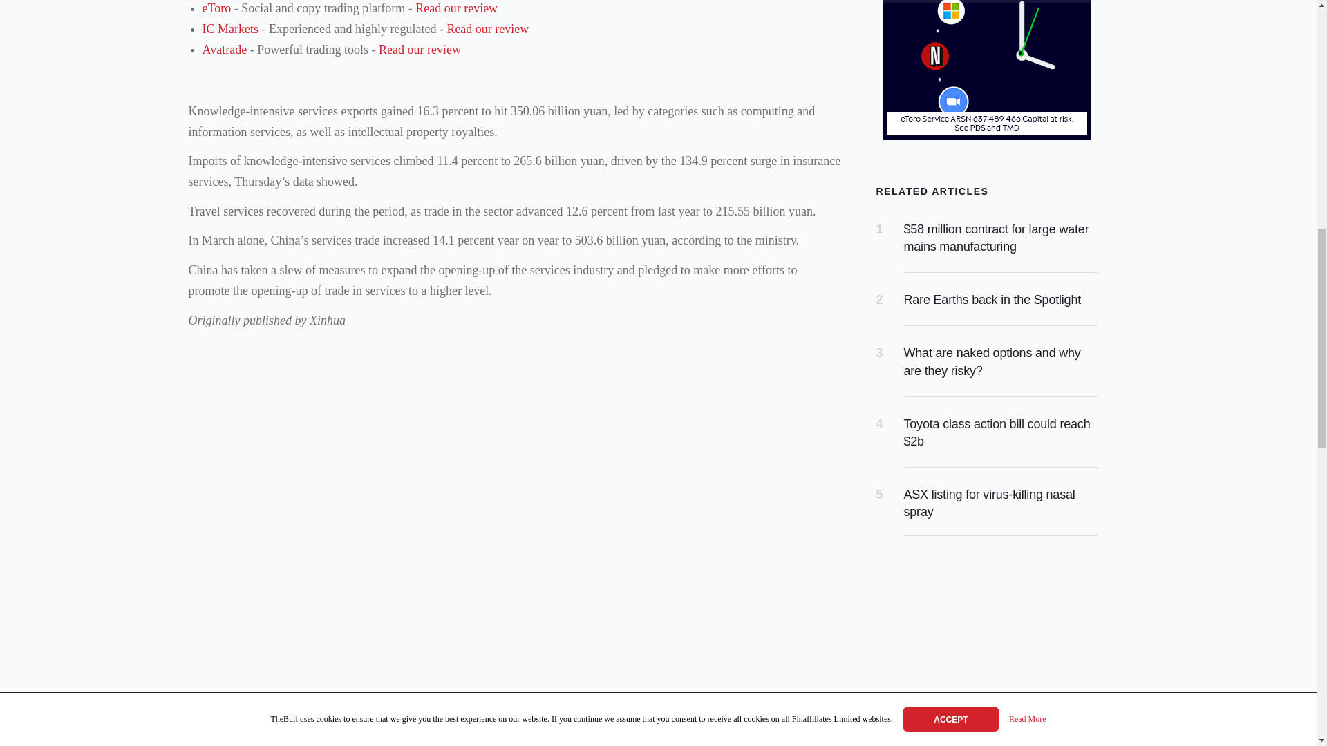 This screenshot has height=746, width=1327. Describe the element at coordinates (487, 29) in the screenshot. I see `Read our review` at that location.